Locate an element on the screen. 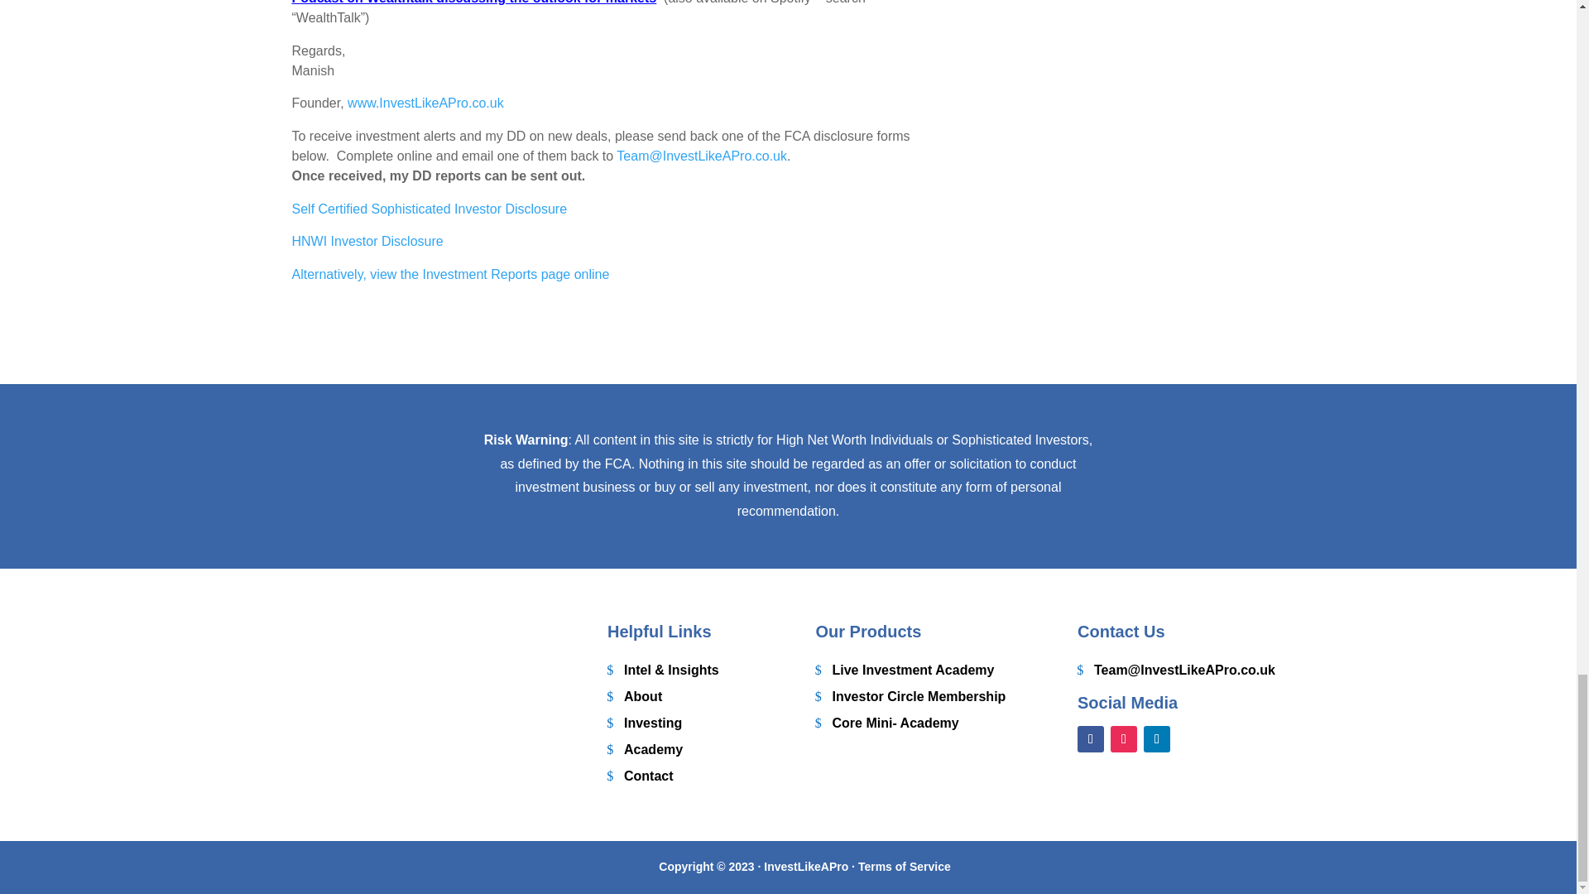 This screenshot has width=1589, height=894. www.InvestLikeAPro.co.uk is located at coordinates (425, 103).